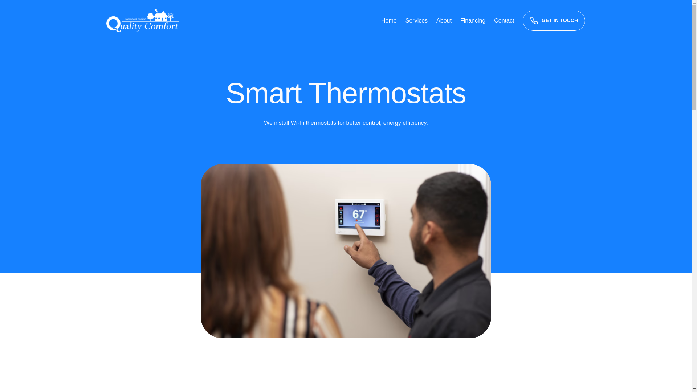 This screenshot has height=392, width=697. Describe the element at coordinates (554, 21) in the screenshot. I see `GET IN TOUCH` at that location.